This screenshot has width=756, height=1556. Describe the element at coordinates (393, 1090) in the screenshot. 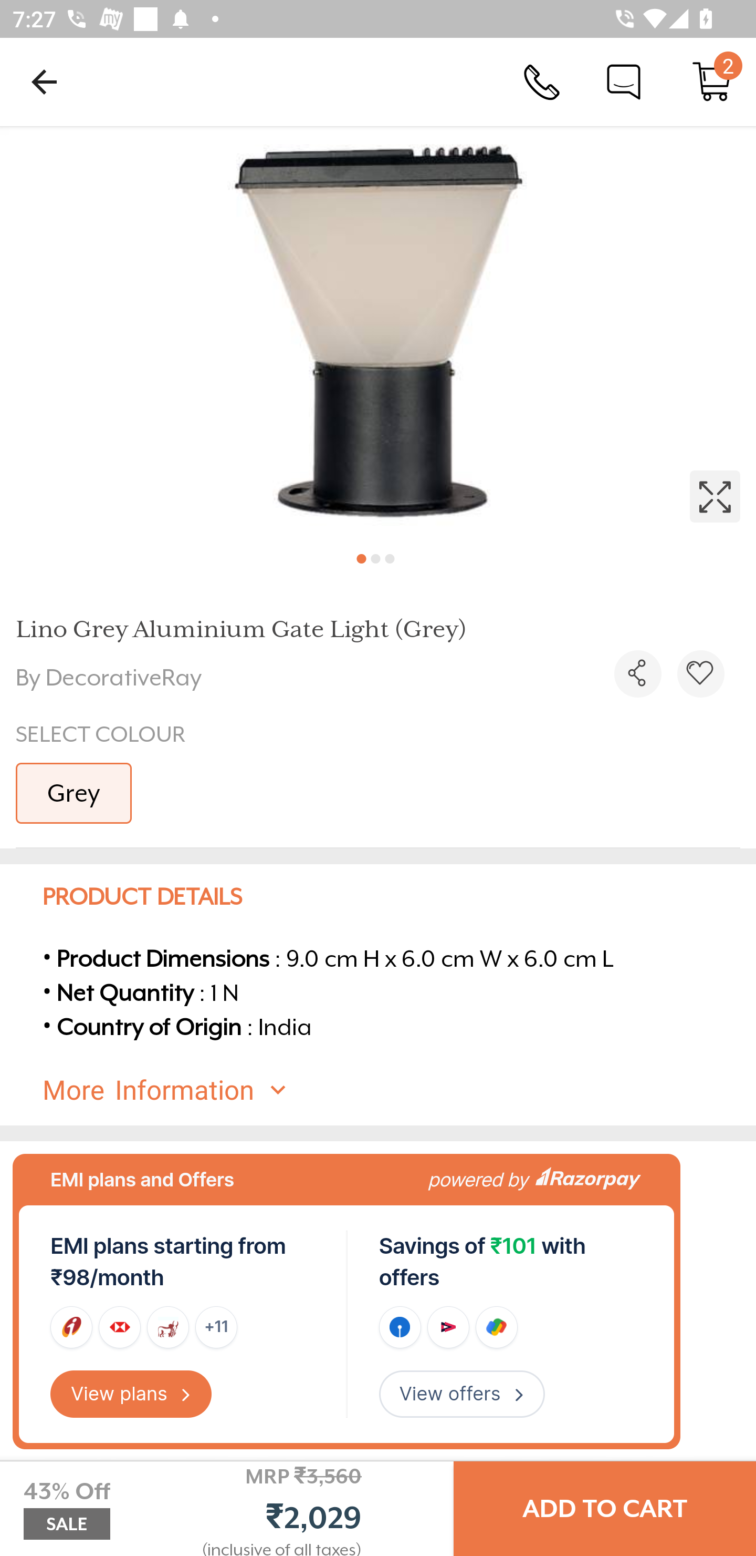

I see `More Information ` at that location.